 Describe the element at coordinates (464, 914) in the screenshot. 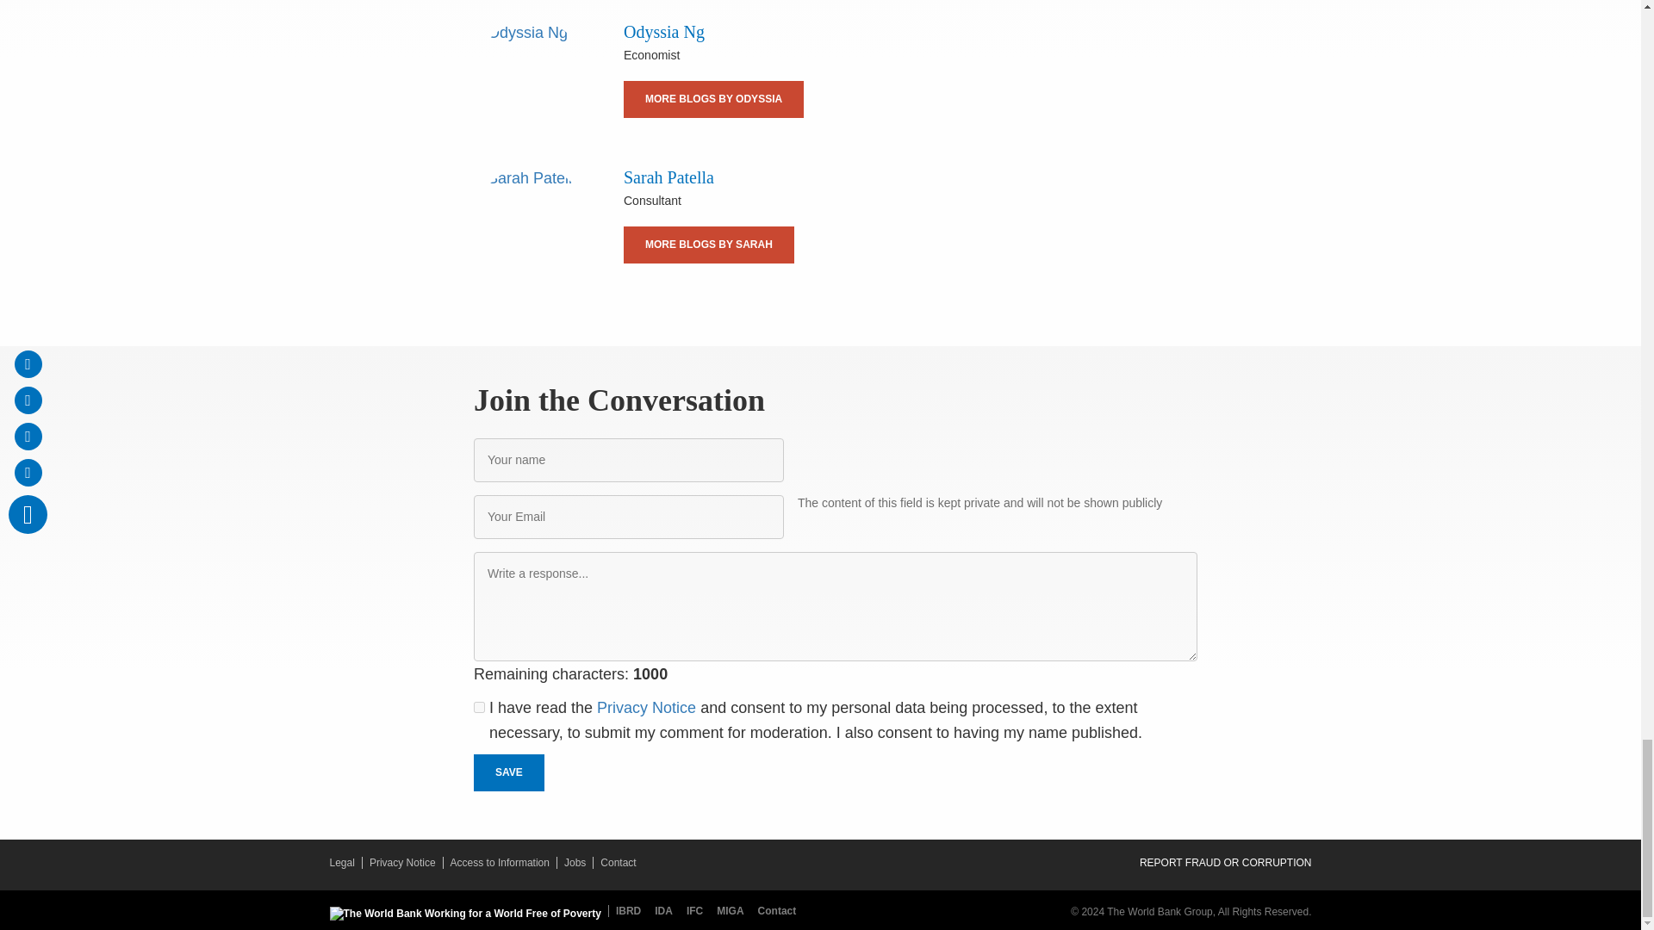

I see `The World Bank Working for a World Free of Poverty` at that location.